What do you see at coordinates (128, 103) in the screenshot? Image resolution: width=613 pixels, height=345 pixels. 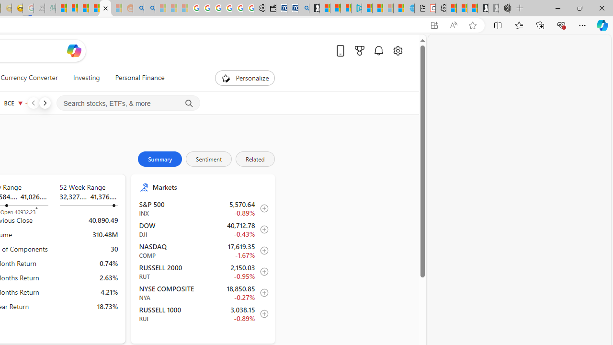 I see `Search stocks, ETFs, & more` at bounding box center [128, 103].